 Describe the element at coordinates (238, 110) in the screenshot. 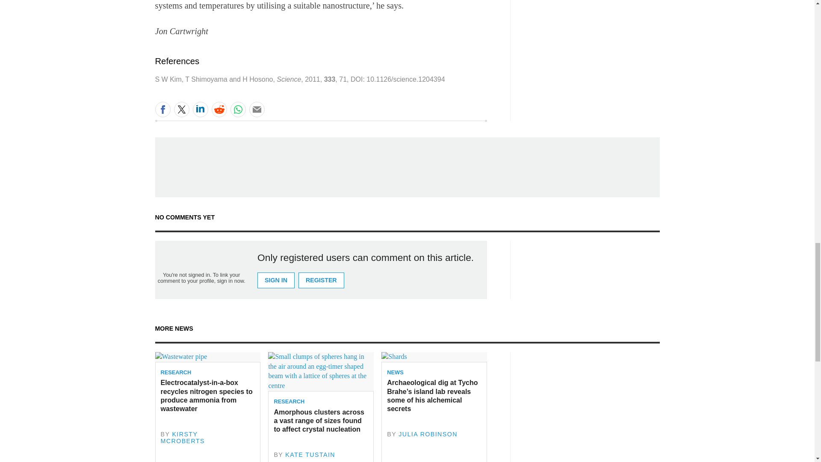

I see `Share this on WhatsApp` at that location.